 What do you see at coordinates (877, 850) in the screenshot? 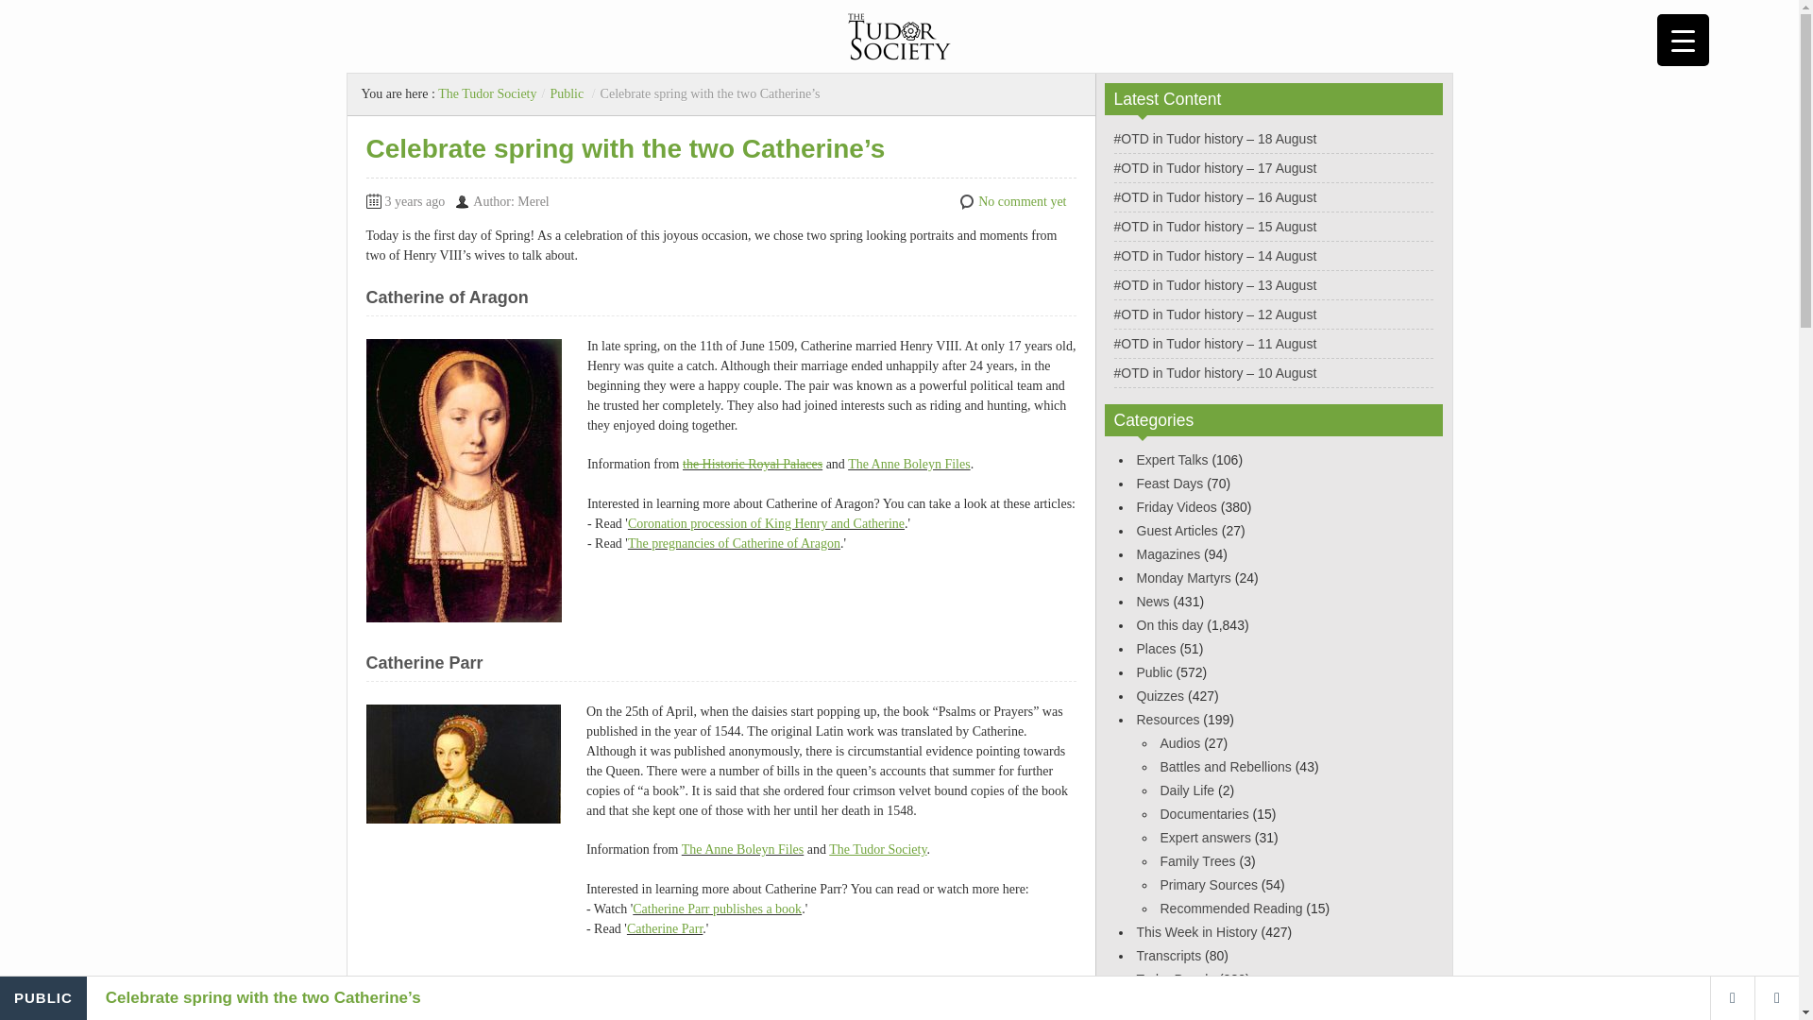
I see `The Tudor Society` at bounding box center [877, 850].